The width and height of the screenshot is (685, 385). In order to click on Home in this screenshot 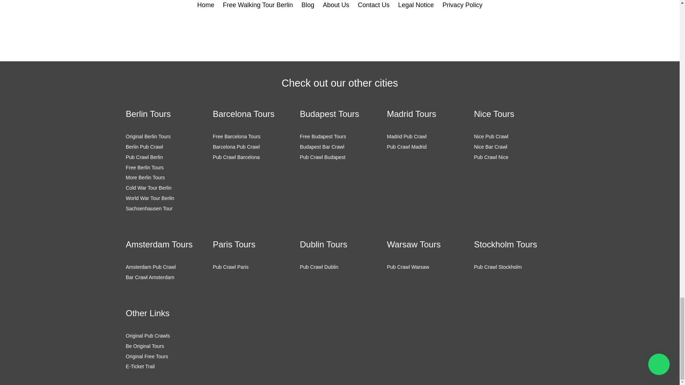, I will do `click(205, 5)`.